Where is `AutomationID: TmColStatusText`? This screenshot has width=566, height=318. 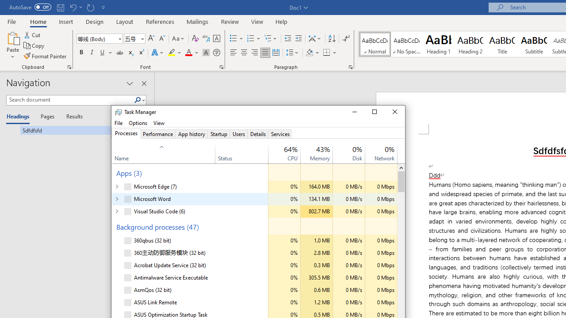 AutomationID: TmColStatusText is located at coordinates (217, 303).